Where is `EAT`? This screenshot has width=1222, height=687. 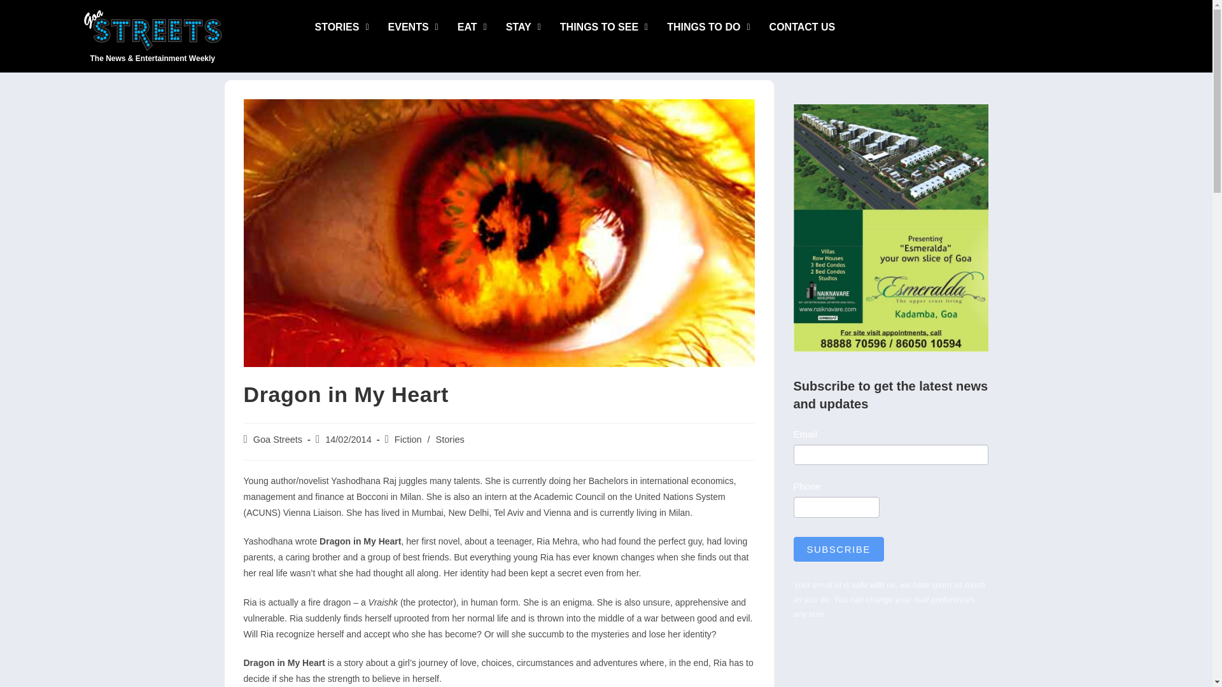 EAT is located at coordinates (472, 27).